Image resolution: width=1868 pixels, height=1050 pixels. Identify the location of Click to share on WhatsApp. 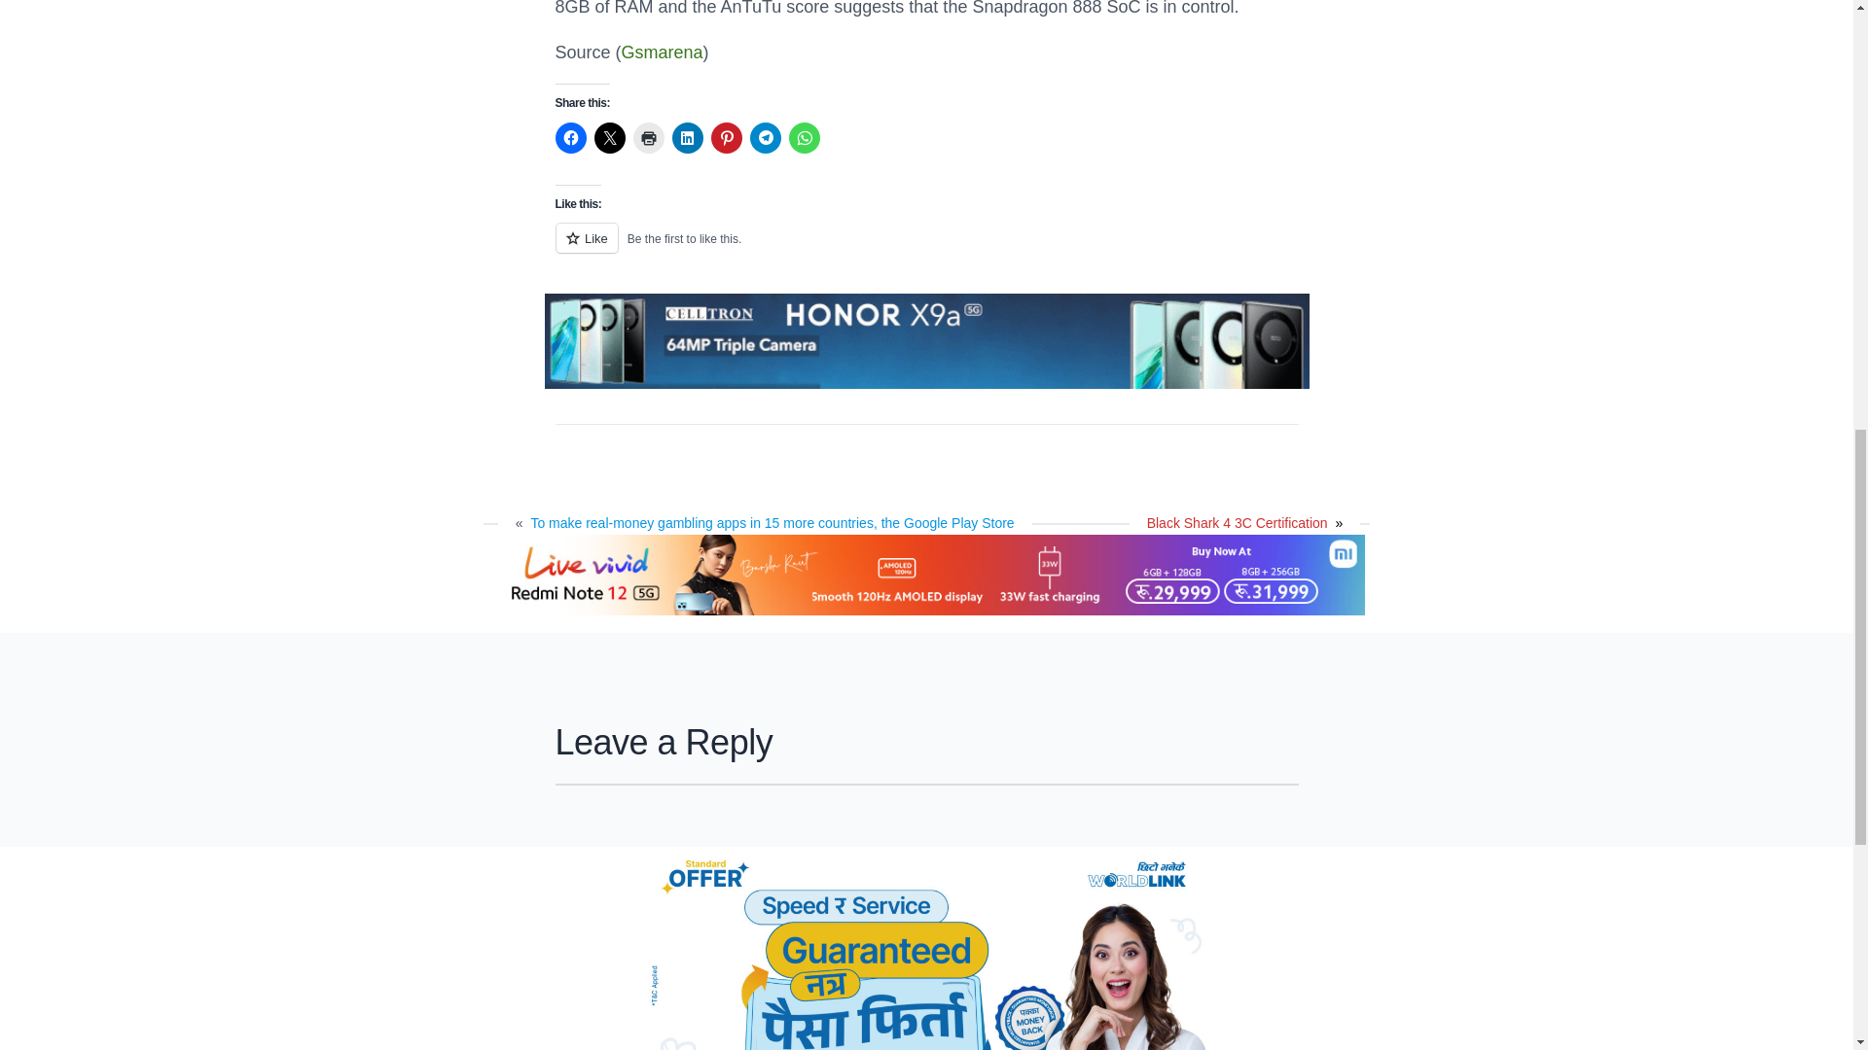
(804, 138).